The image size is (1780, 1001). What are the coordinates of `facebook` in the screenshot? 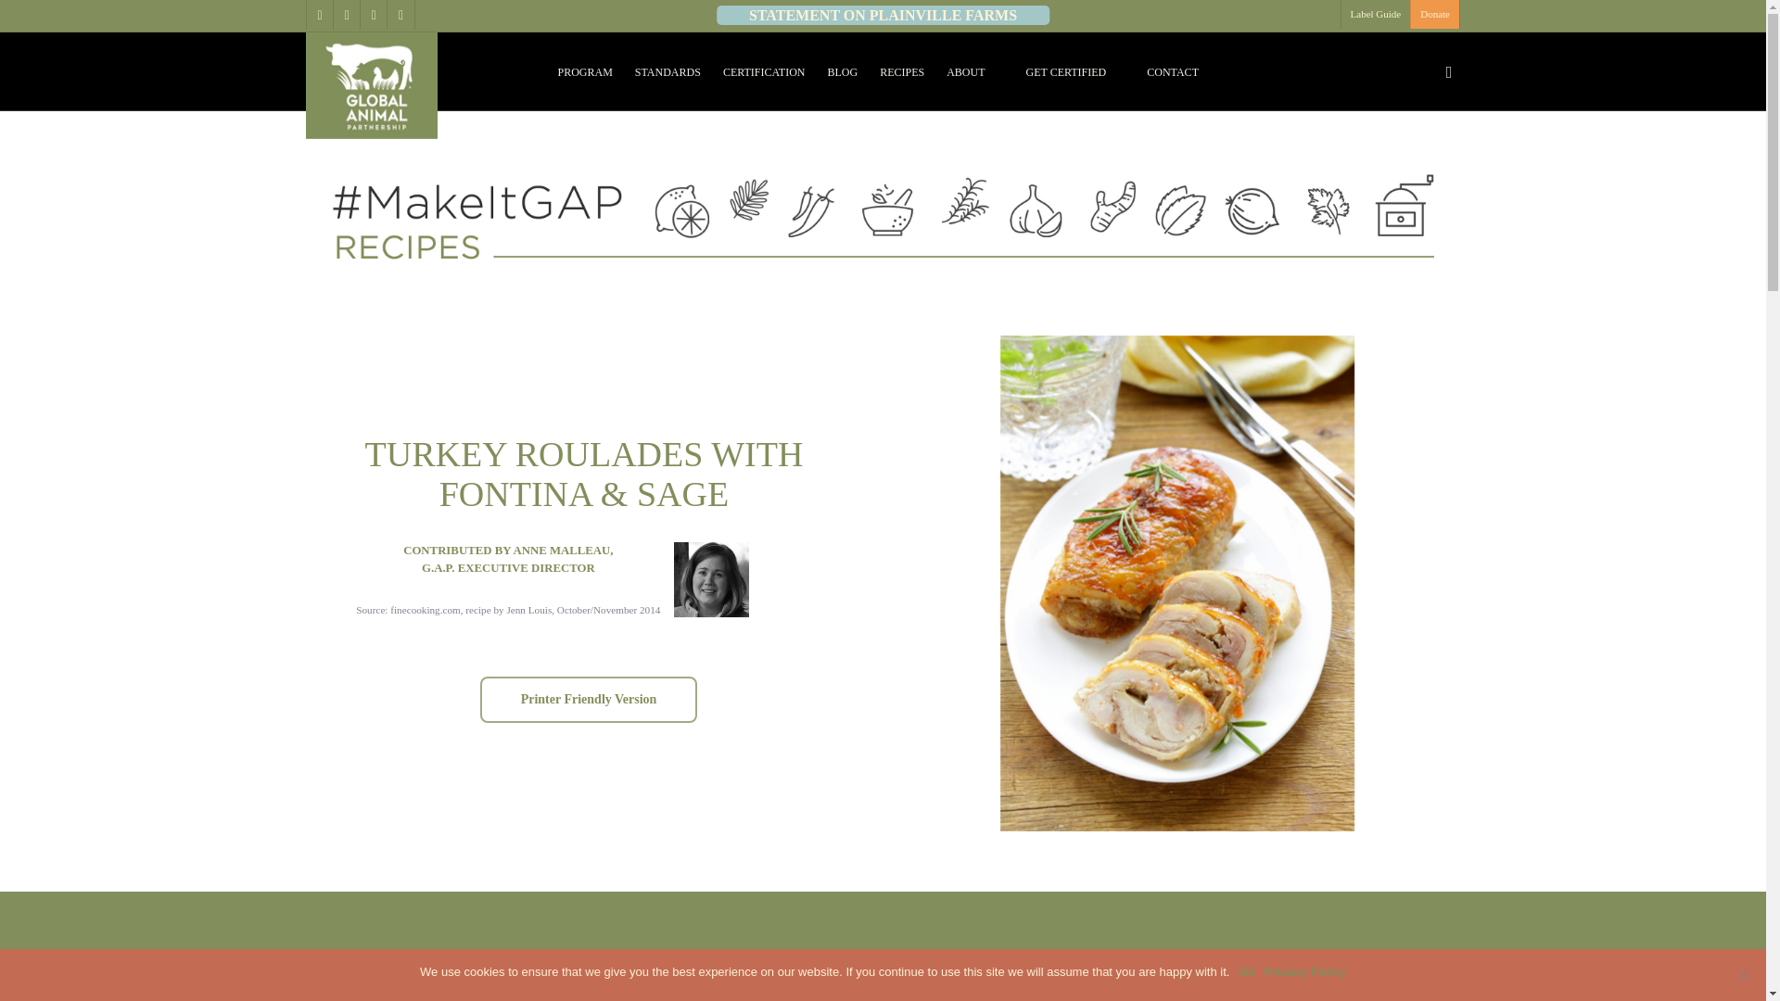 It's located at (346, 15).